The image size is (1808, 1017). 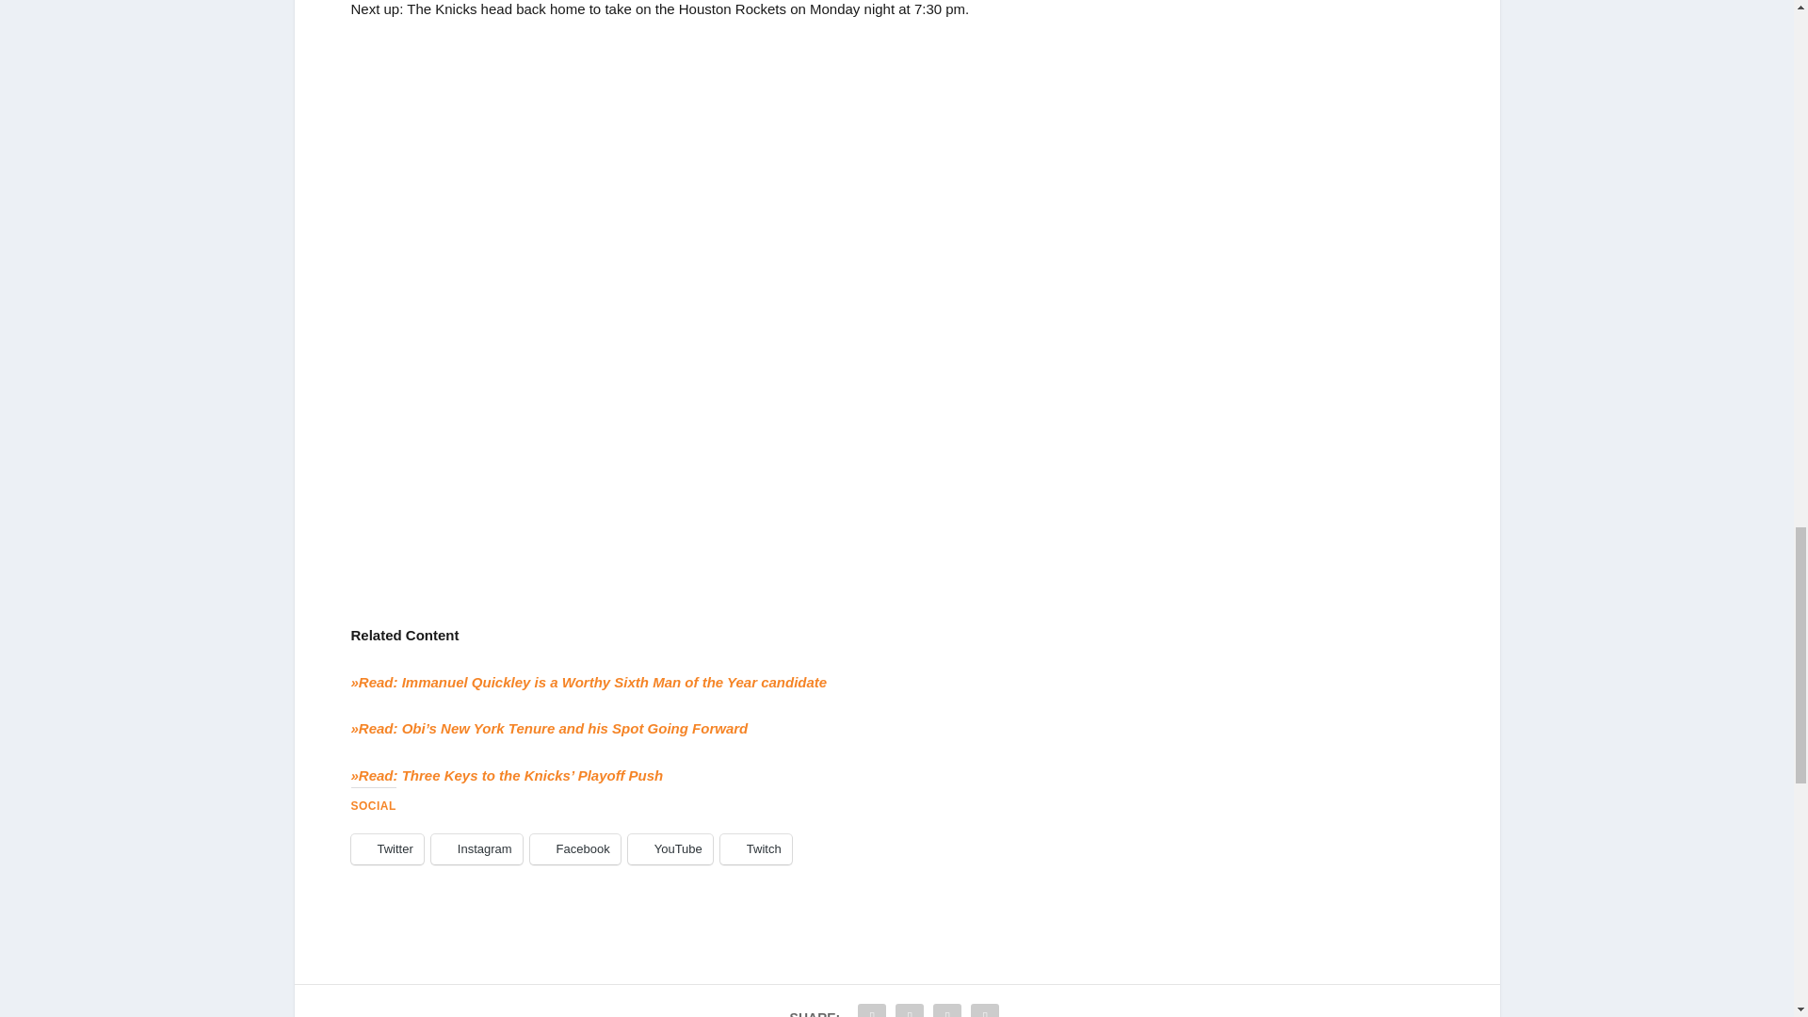 I want to click on Twitter, so click(x=386, y=849).